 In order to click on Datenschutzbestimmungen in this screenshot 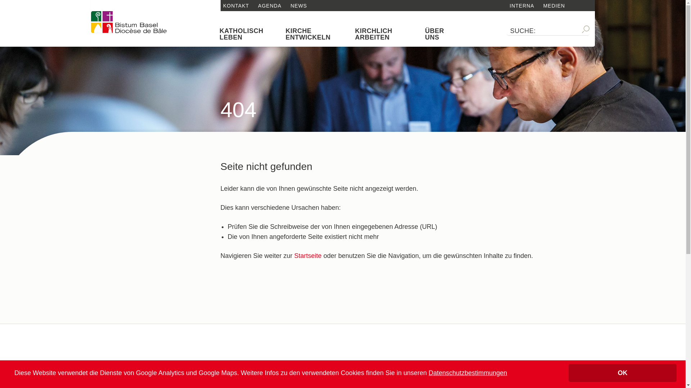, I will do `click(468, 373)`.